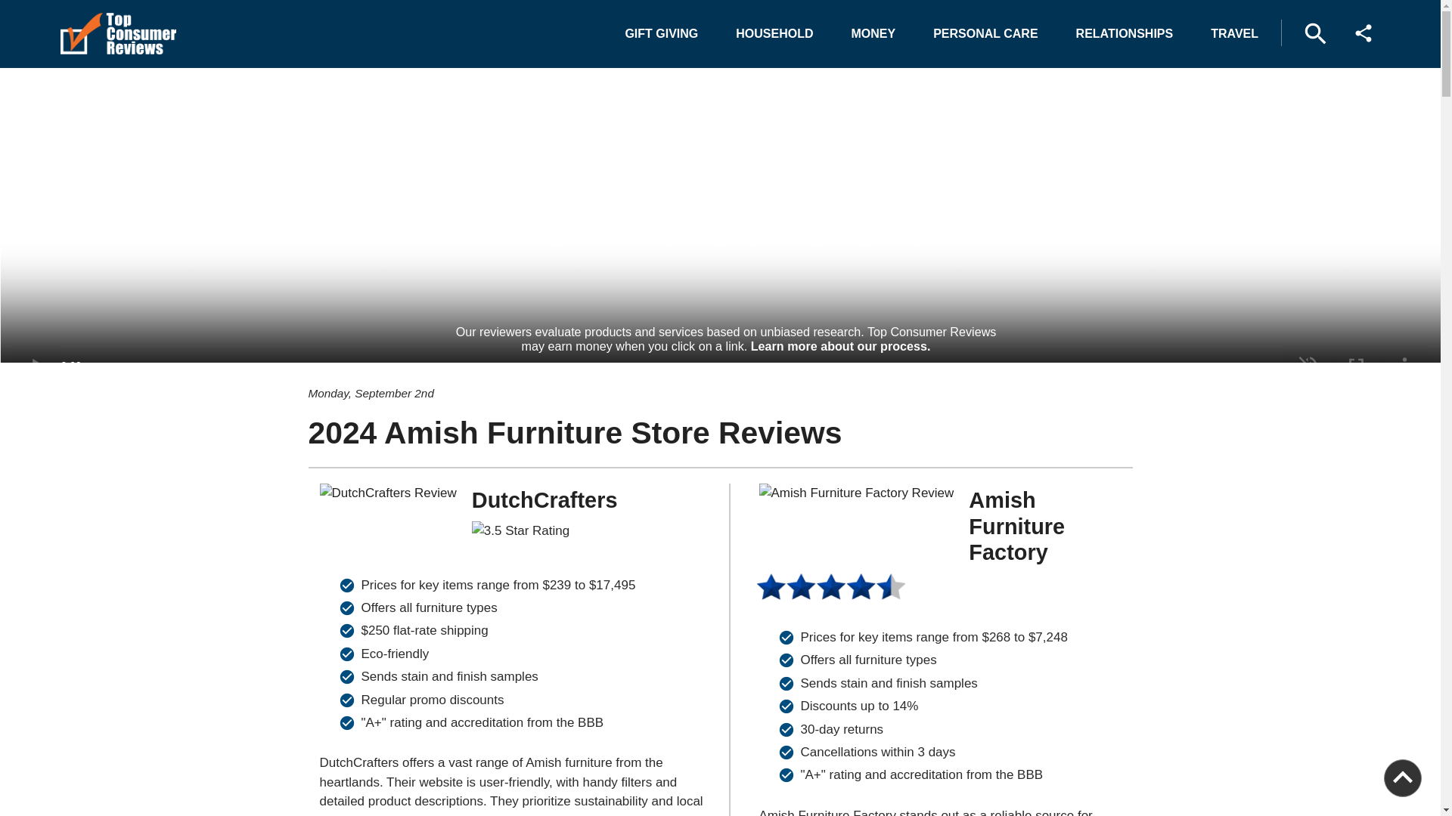  I want to click on HOUSEHOLD, so click(774, 33).